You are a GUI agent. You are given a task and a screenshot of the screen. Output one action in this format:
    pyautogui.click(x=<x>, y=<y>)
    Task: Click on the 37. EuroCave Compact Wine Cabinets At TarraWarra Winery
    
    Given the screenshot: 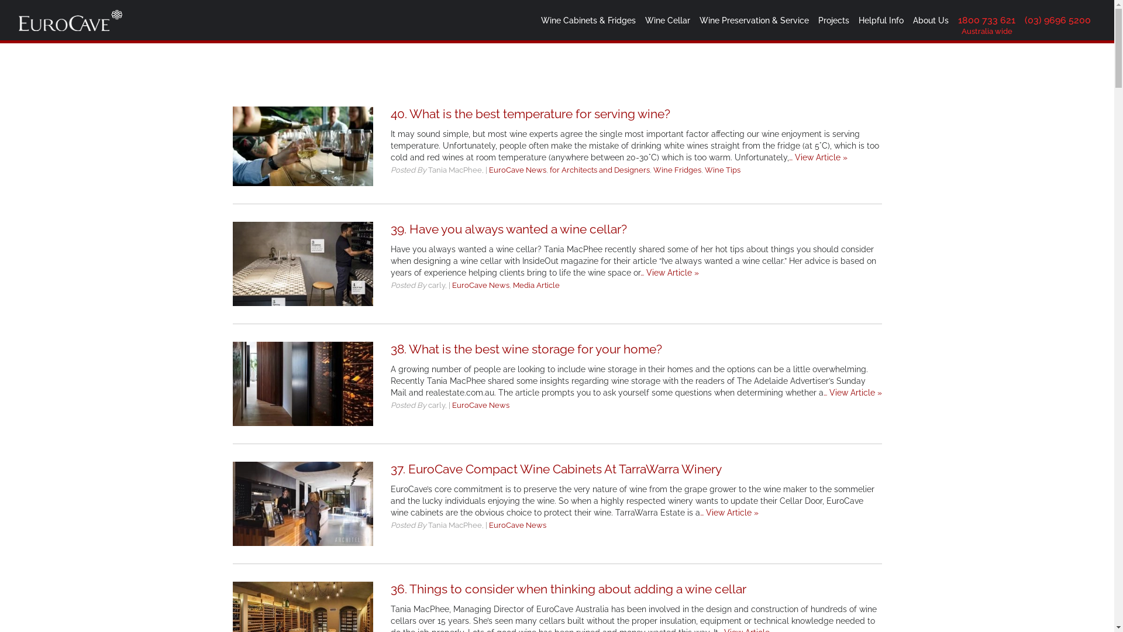 What is the action you would take?
    pyautogui.click(x=556, y=469)
    